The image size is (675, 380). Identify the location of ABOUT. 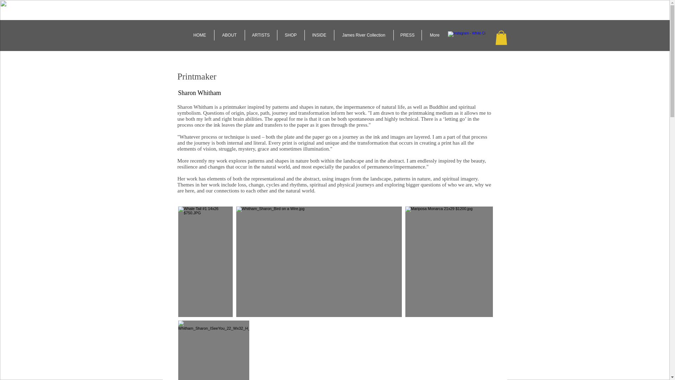
(229, 35).